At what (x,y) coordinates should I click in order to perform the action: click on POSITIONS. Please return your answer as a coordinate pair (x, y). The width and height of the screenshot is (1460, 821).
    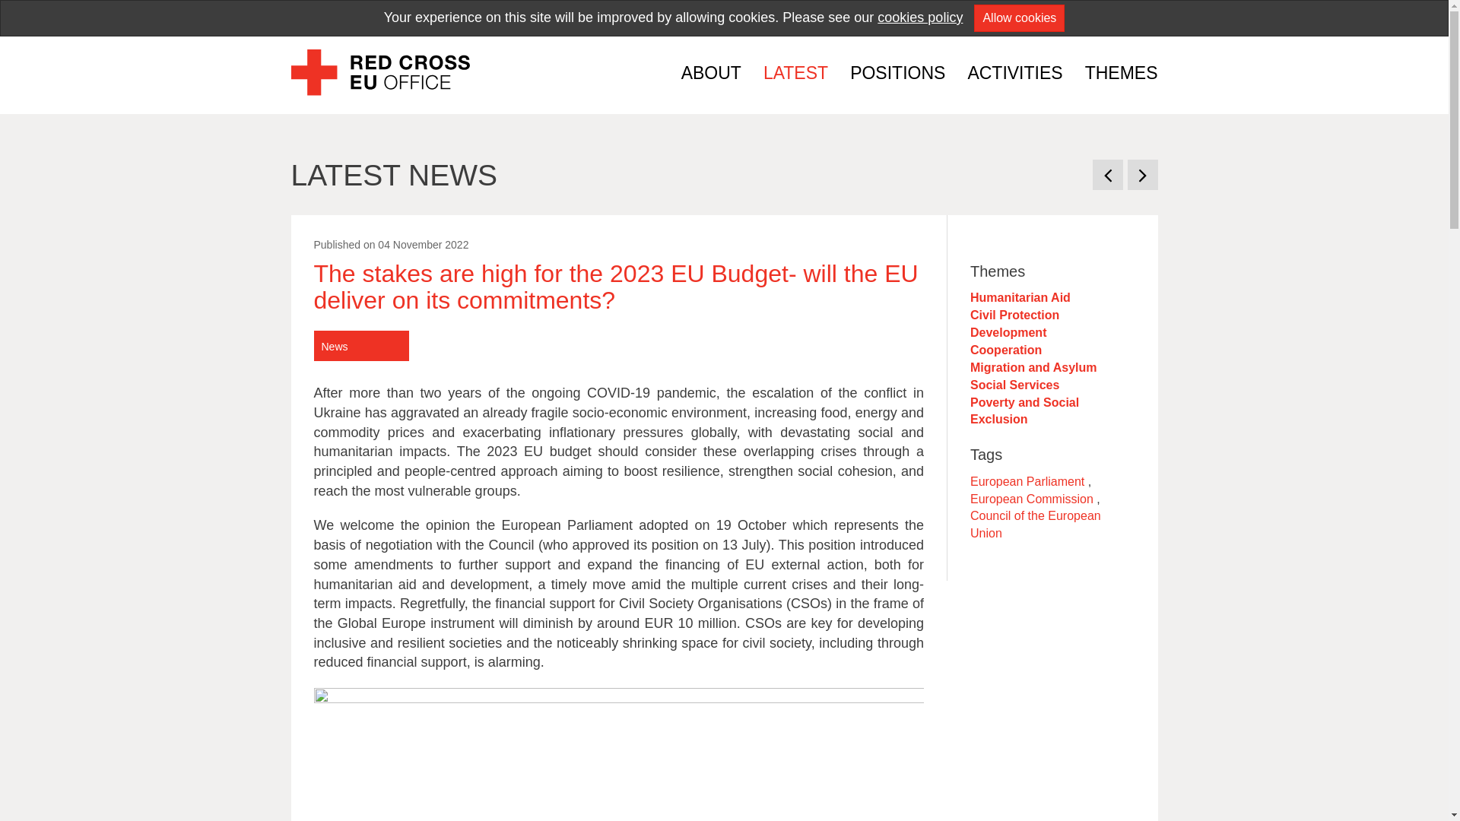
    Looking at the image, I should click on (897, 73).